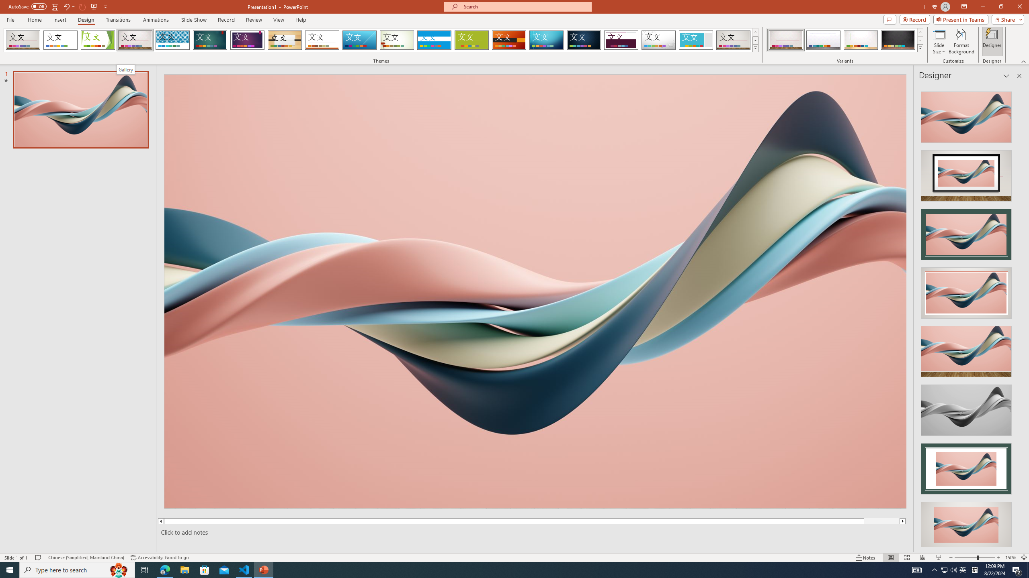 The image size is (1029, 578). I want to click on Frame, so click(696, 40).